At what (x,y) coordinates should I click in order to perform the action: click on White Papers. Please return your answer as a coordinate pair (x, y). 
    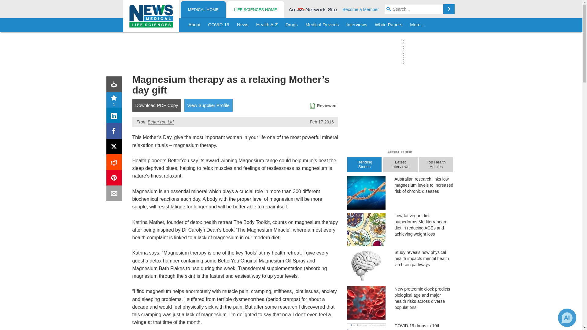
    Looking at the image, I should click on (388, 25).